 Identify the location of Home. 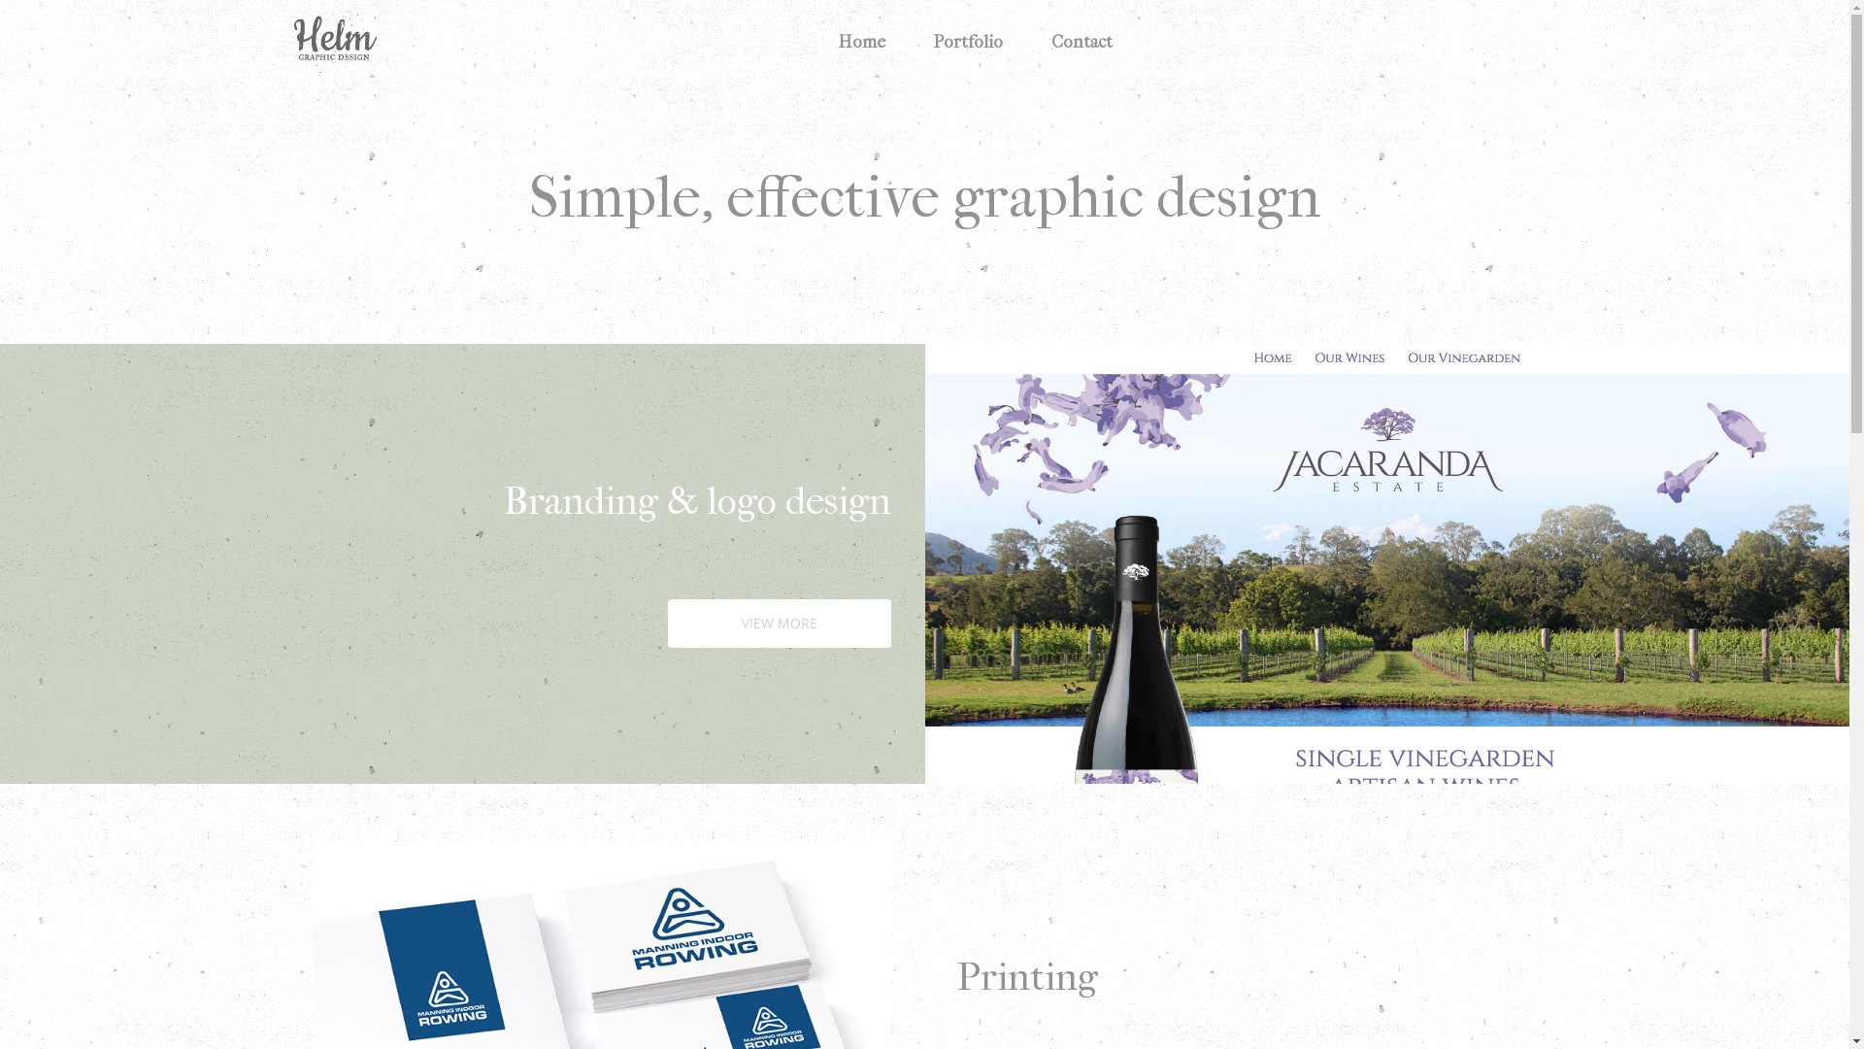
(862, 43).